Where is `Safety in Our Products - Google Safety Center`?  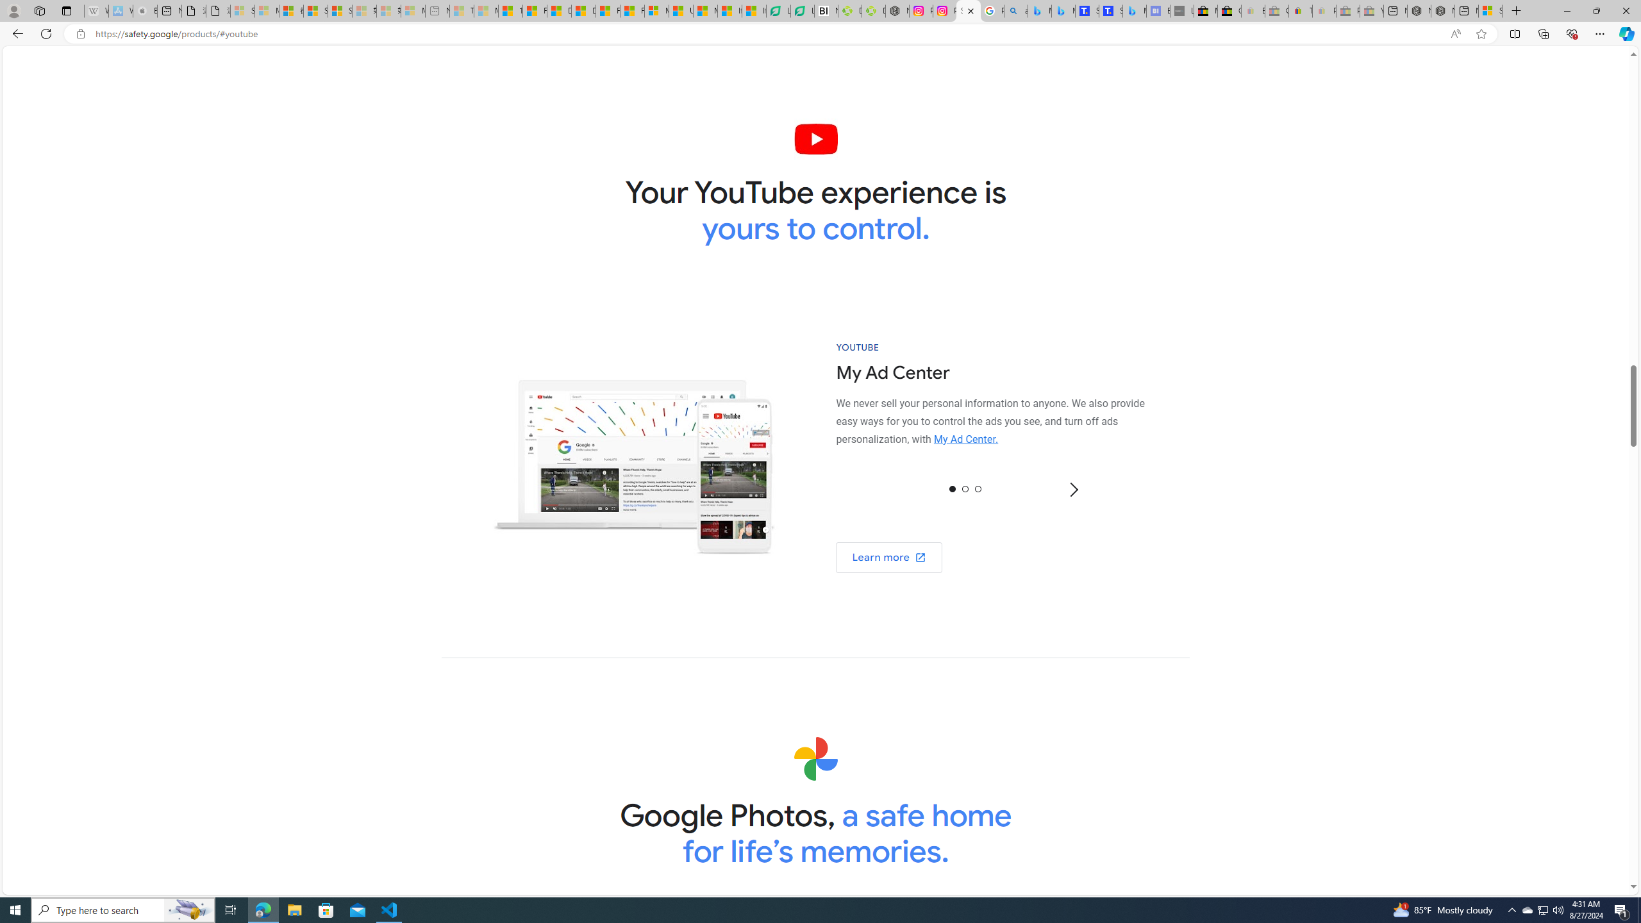 Safety in Our Products - Google Safety Center is located at coordinates (969, 11).